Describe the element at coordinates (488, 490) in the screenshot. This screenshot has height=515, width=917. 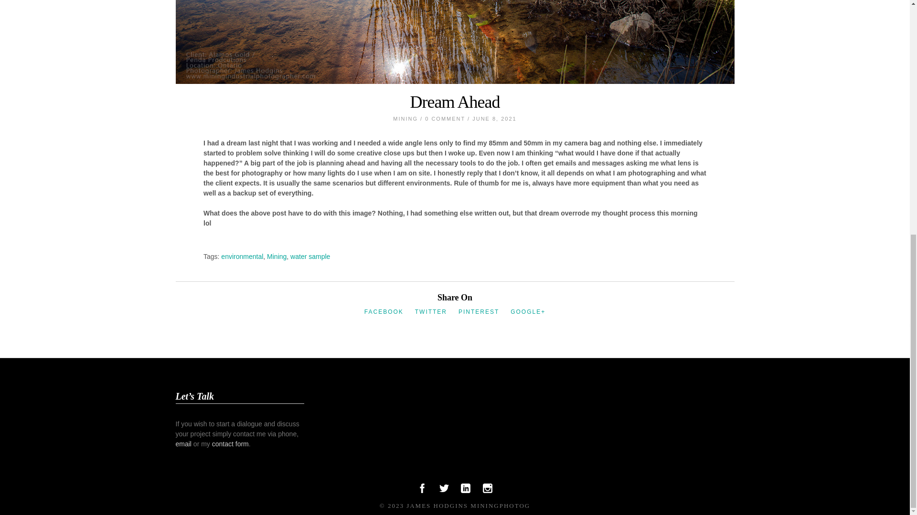
I see `Instagram` at that location.